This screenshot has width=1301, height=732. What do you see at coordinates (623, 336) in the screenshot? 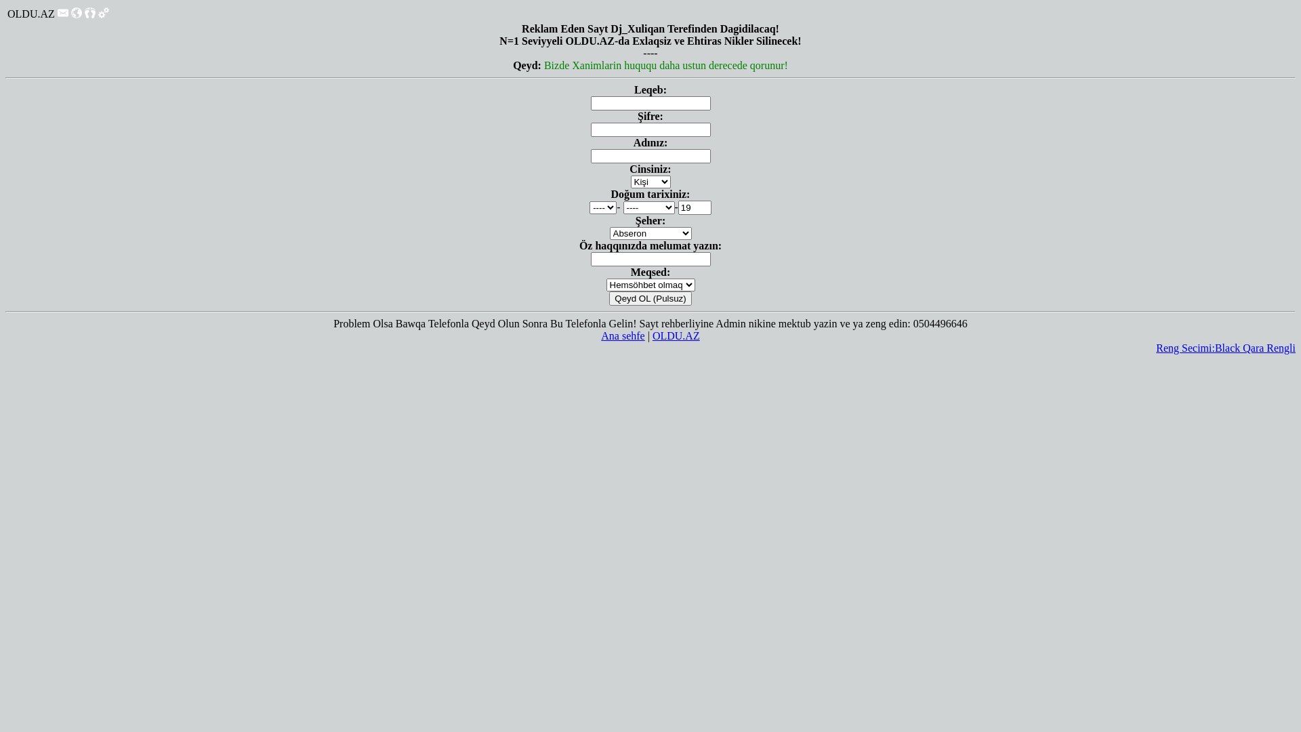
I see `Ana sehfe` at bounding box center [623, 336].